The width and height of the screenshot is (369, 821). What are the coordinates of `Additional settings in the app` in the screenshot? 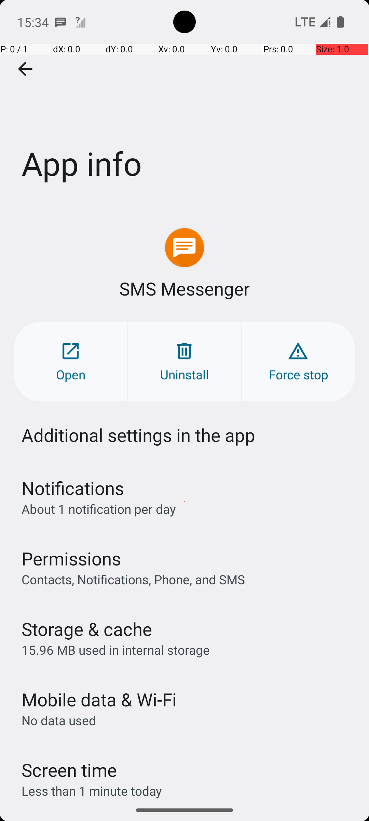 It's located at (138, 435).